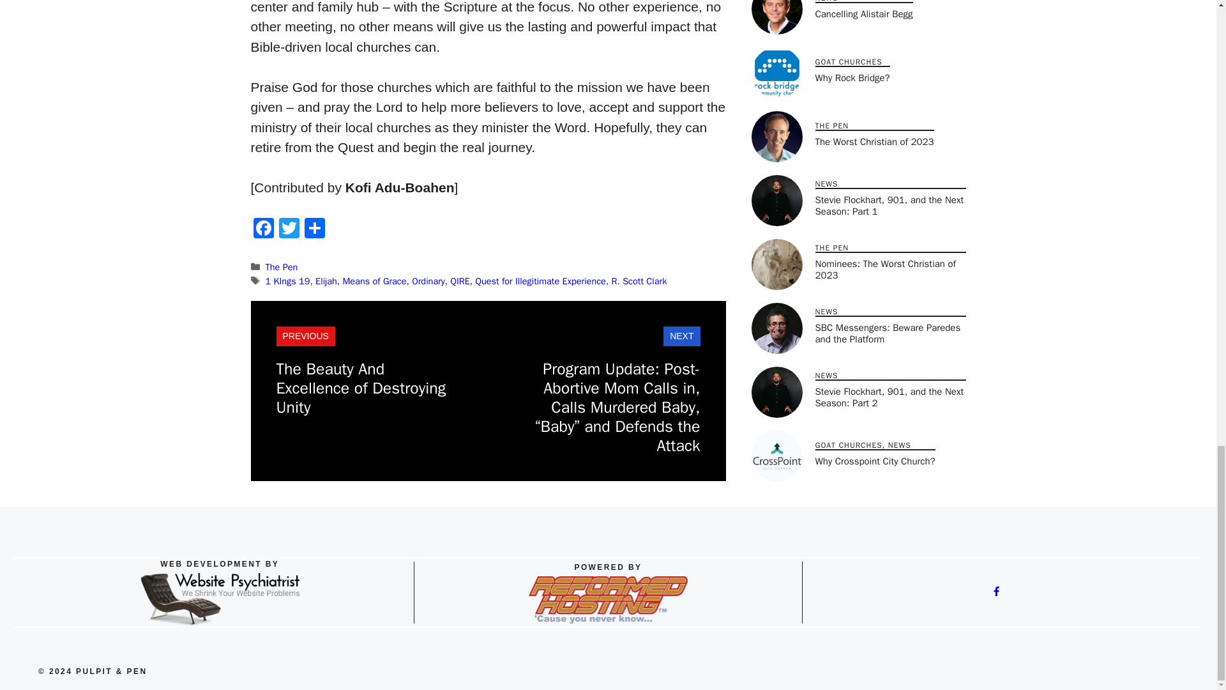 This screenshot has width=1226, height=690. Describe the element at coordinates (219, 599) in the screenshot. I see `Website-Psychiatrist-Logo-300x108-1` at that location.